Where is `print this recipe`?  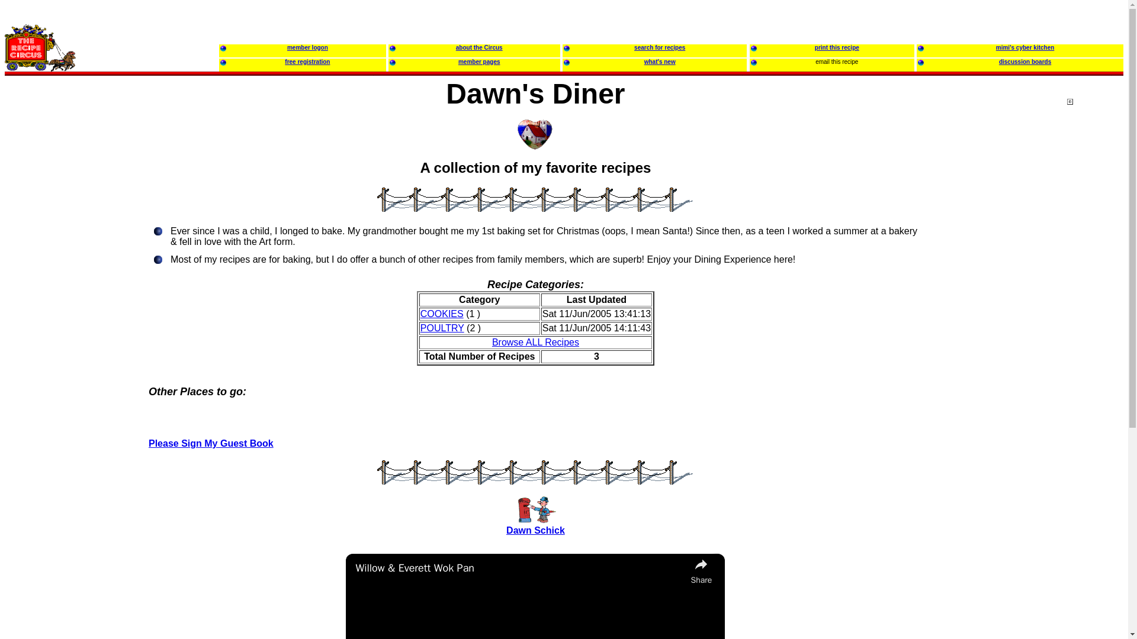
print this recipe is located at coordinates (837, 46).